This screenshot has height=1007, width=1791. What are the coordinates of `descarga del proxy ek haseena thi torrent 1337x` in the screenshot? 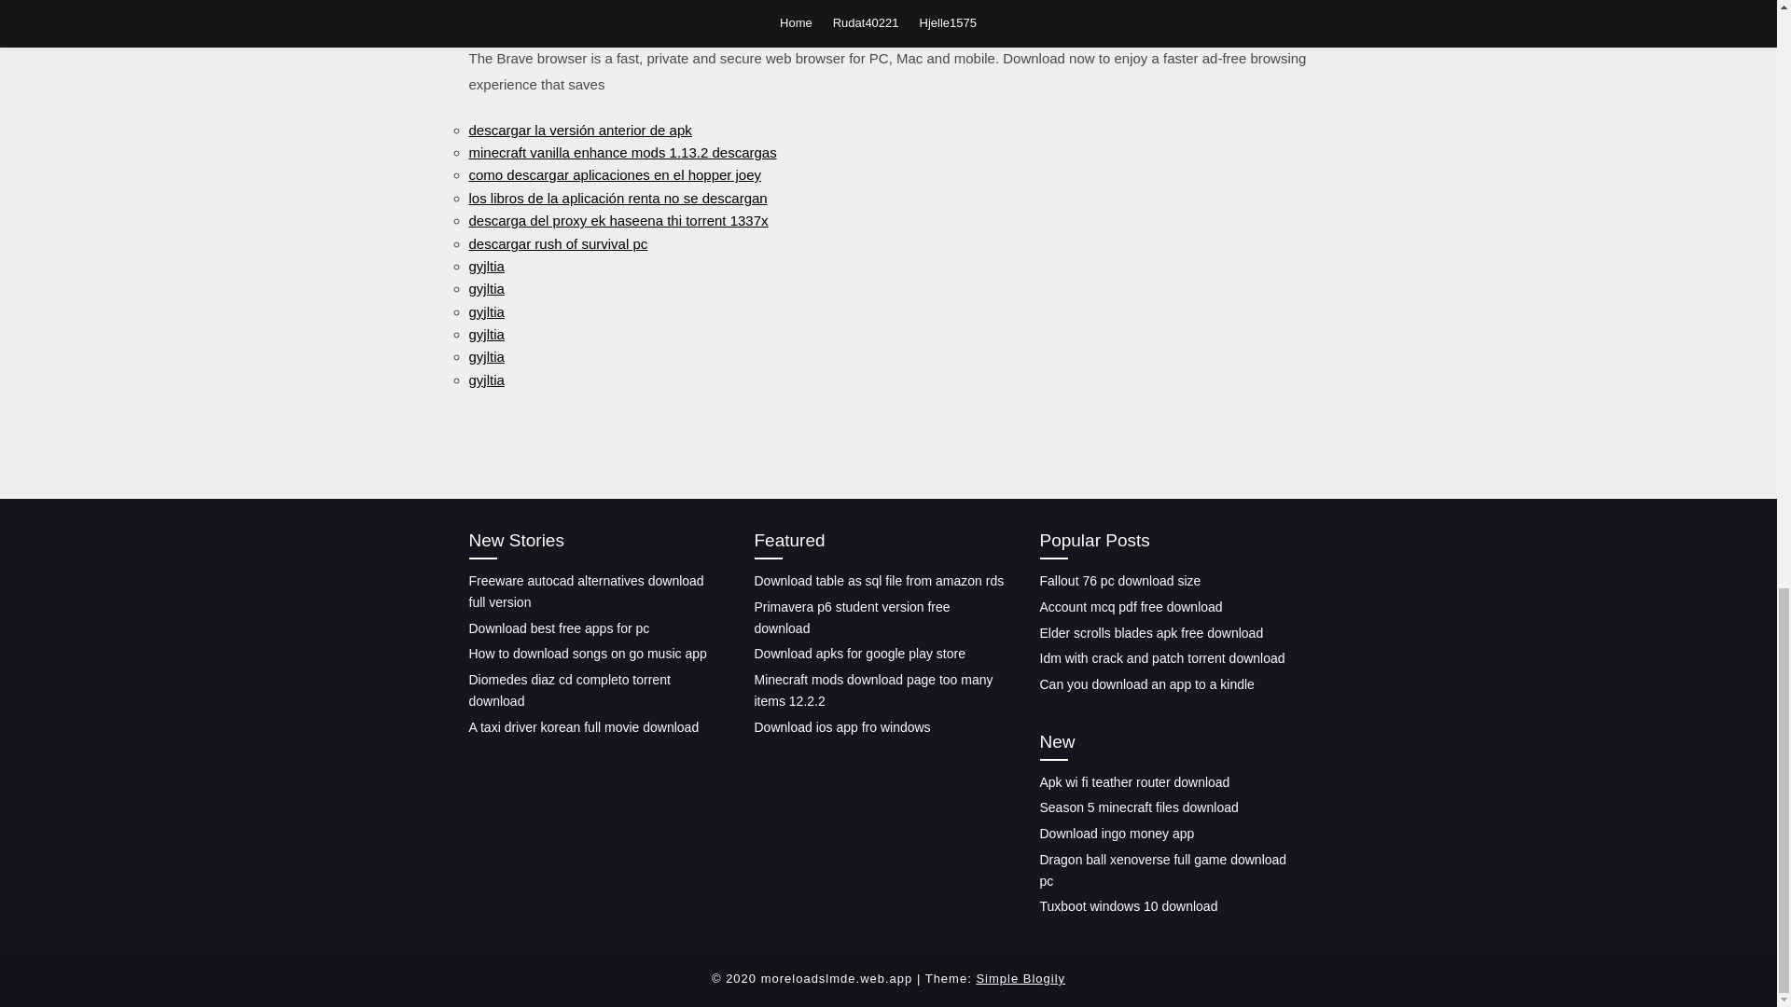 It's located at (618, 220).